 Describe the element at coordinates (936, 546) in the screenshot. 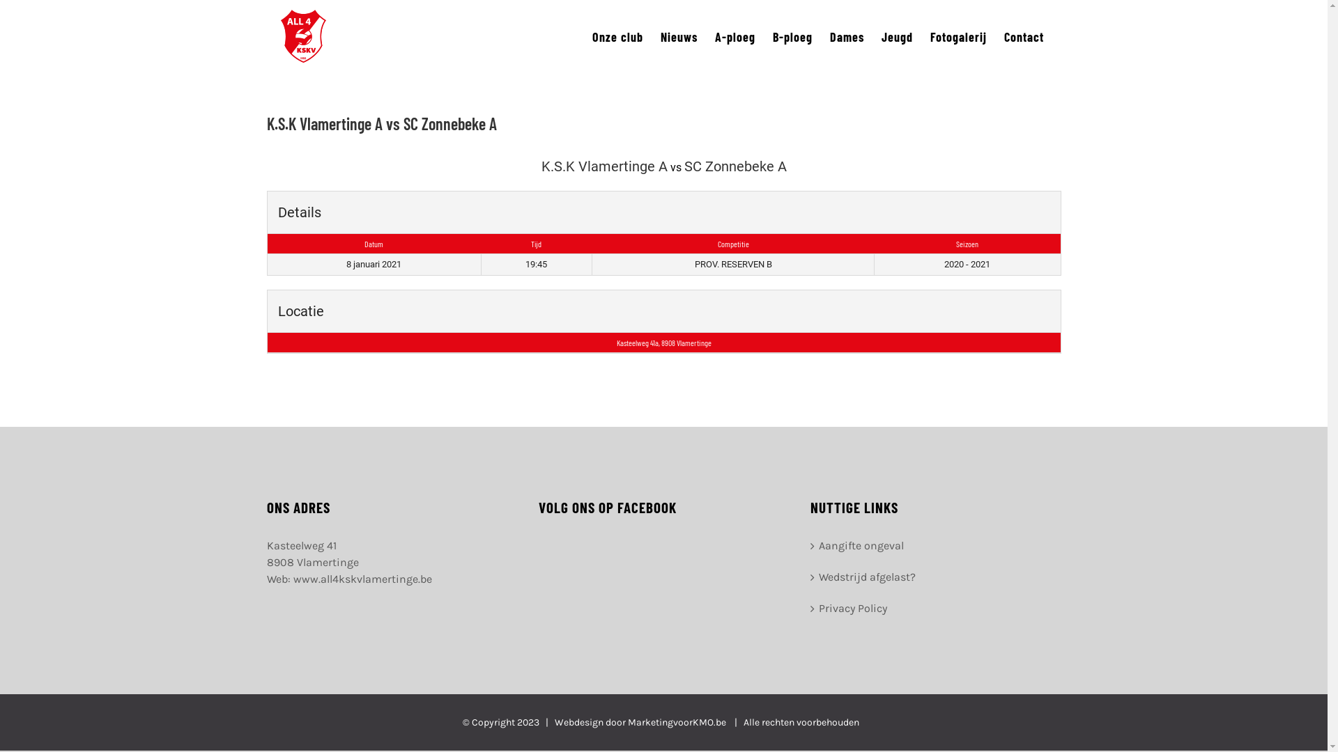

I see `Aangifte ongeval` at that location.